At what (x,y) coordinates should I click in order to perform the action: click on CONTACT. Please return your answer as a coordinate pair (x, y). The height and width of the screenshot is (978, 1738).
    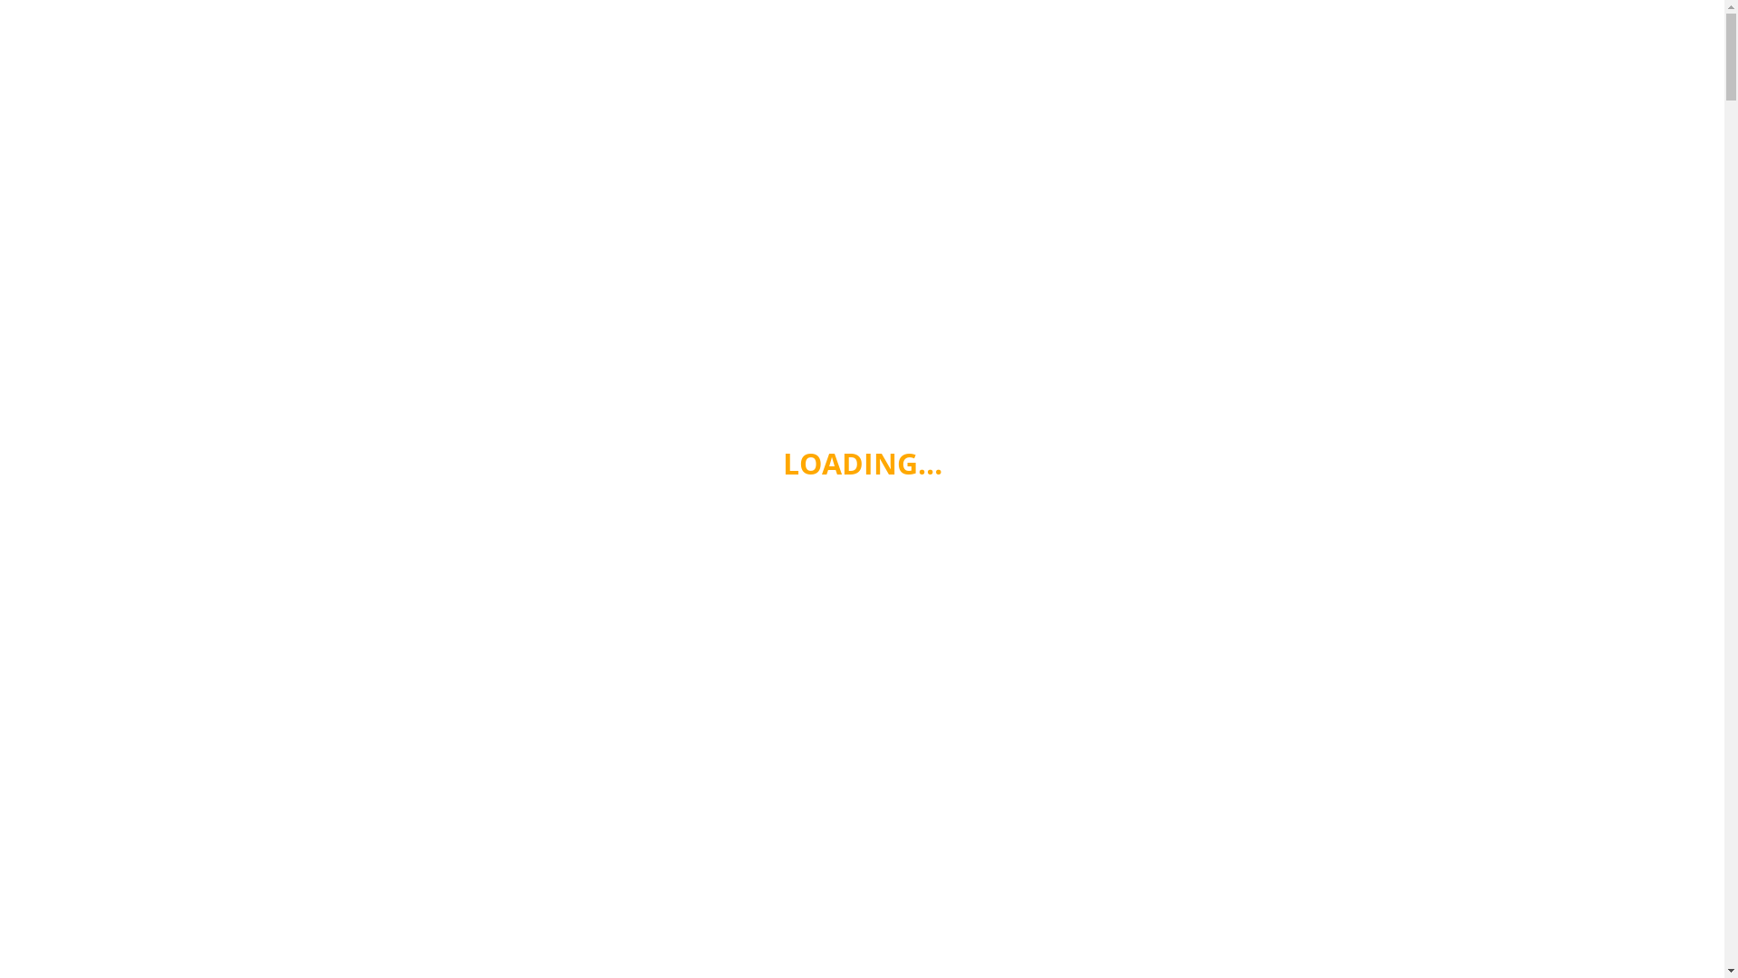
    Looking at the image, I should click on (1334, 24).